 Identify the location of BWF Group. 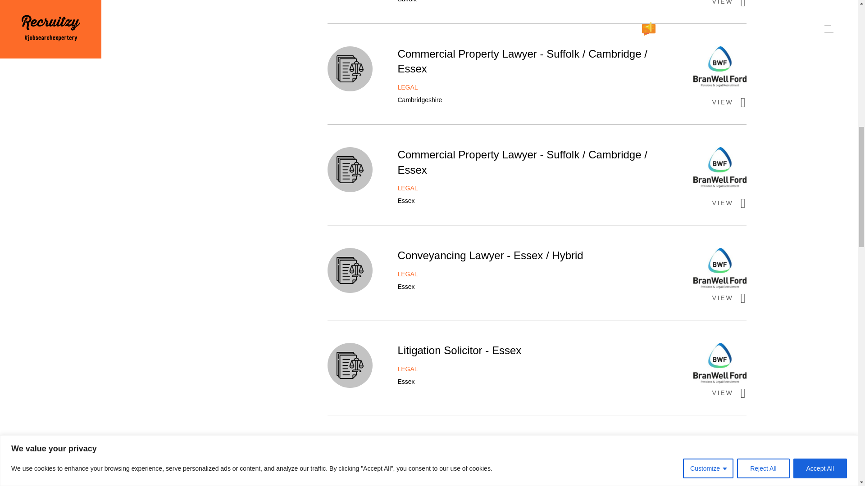
(720, 68).